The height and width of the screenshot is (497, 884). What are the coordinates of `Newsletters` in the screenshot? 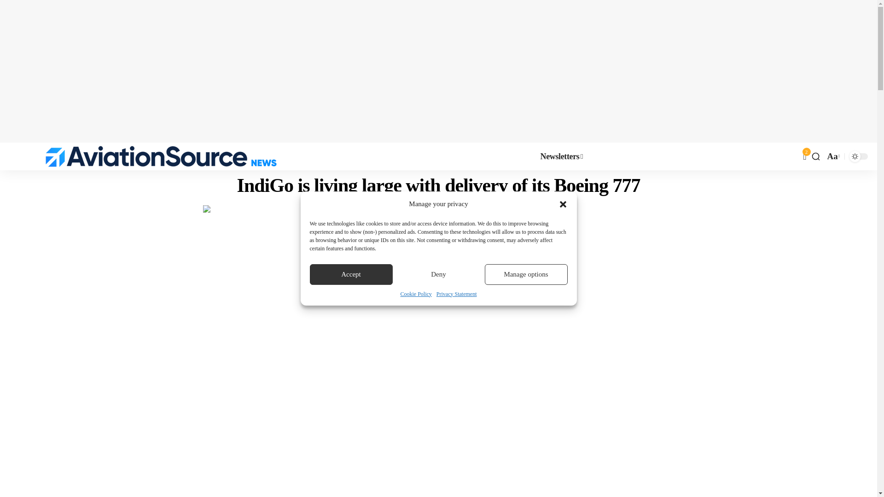 It's located at (562, 156).